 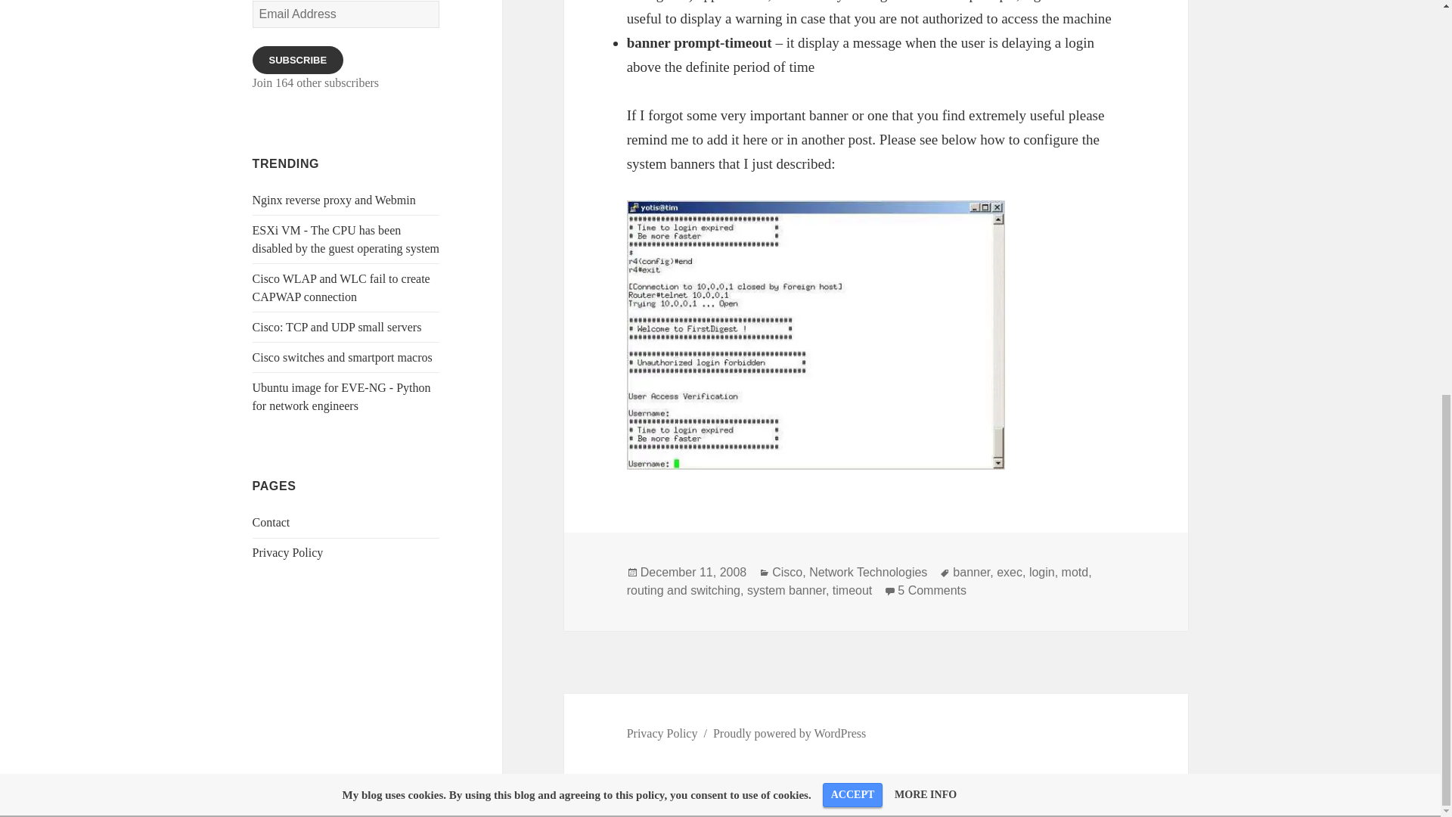 I want to click on Privacy Policy, so click(x=662, y=734).